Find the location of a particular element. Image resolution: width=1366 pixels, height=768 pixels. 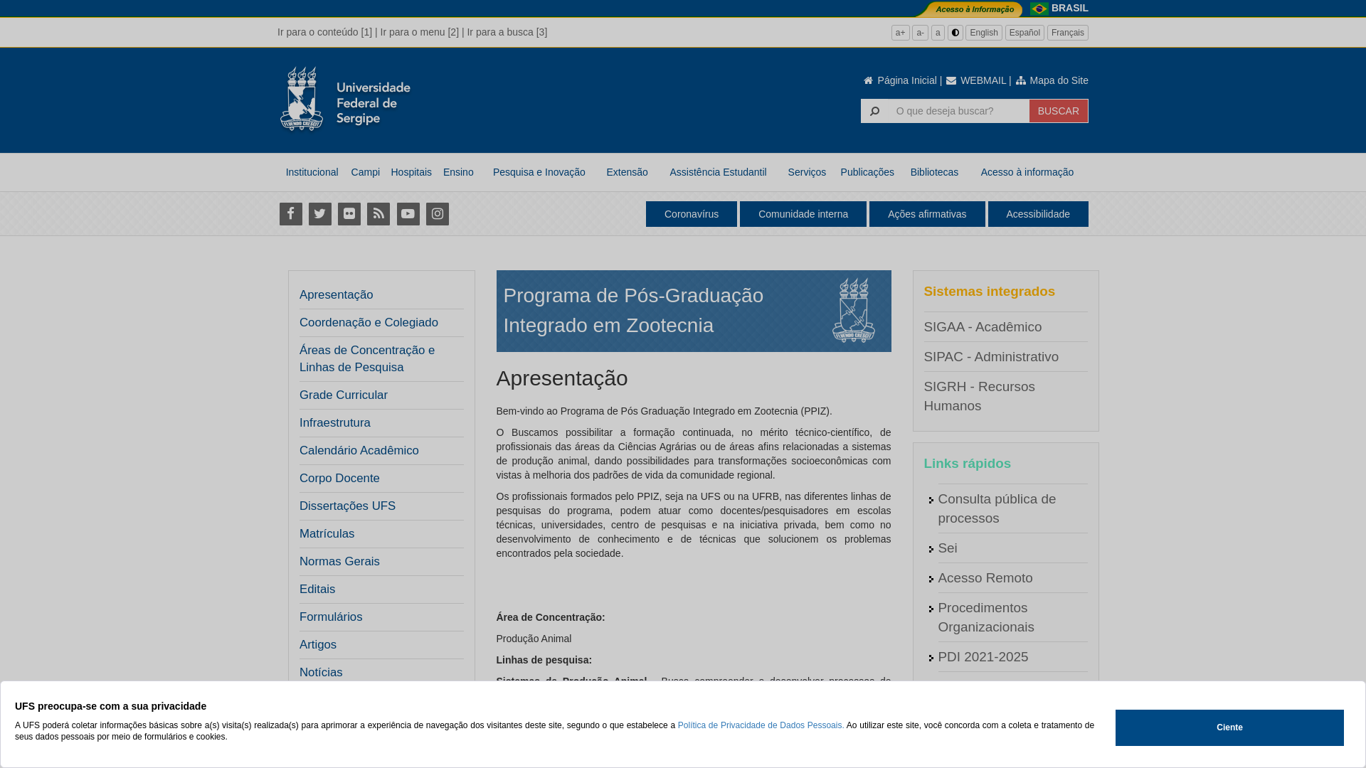

Ensino is located at coordinates (458, 172).